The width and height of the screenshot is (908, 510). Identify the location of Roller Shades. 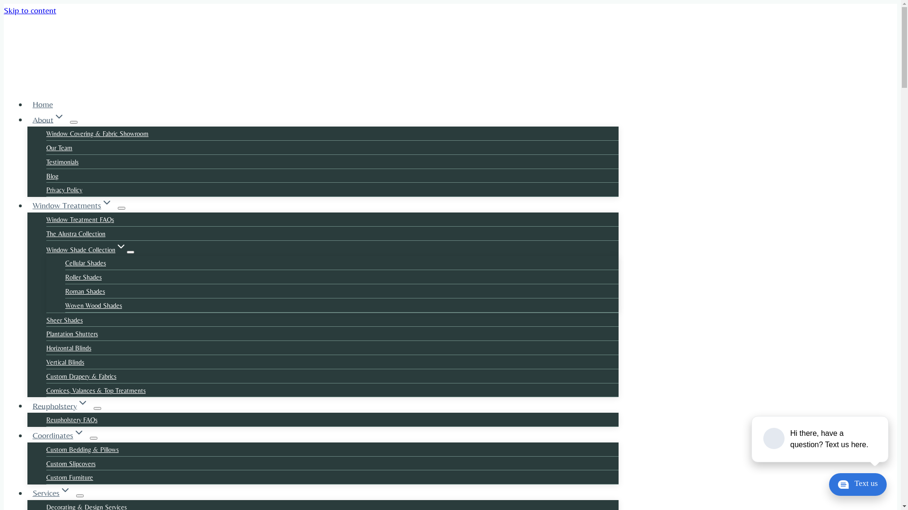
(83, 277).